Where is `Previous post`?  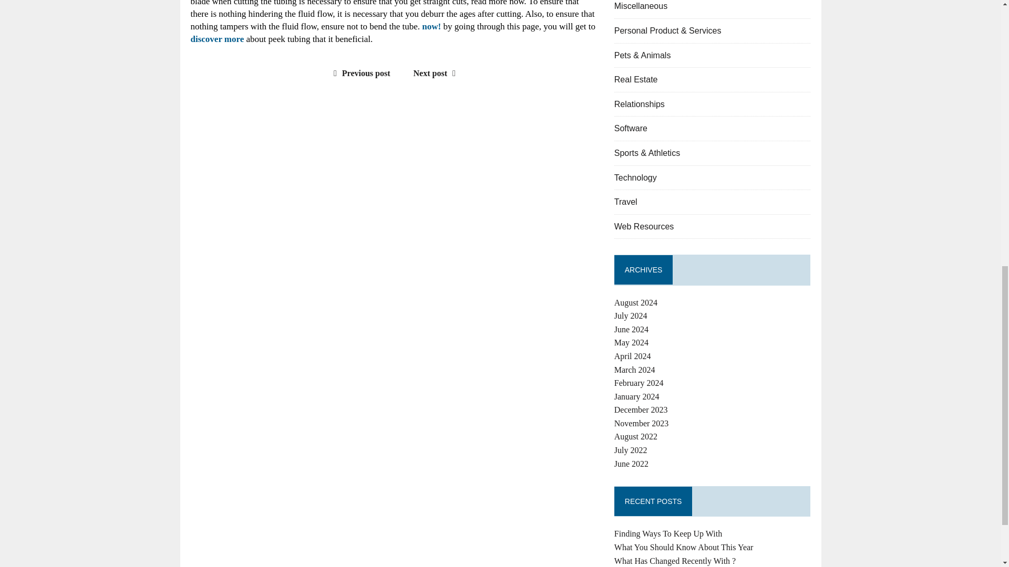 Previous post is located at coordinates (359, 72).